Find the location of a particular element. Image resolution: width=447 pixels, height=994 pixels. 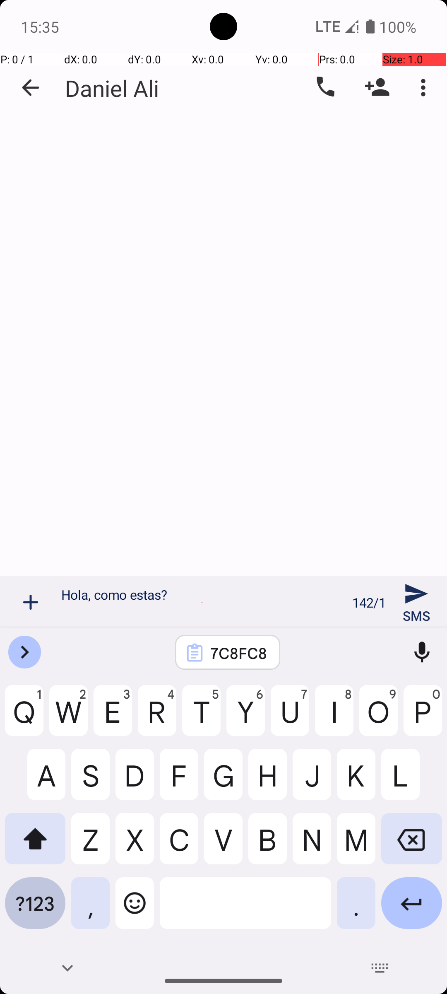

Añadir persona is located at coordinates (377, 87).